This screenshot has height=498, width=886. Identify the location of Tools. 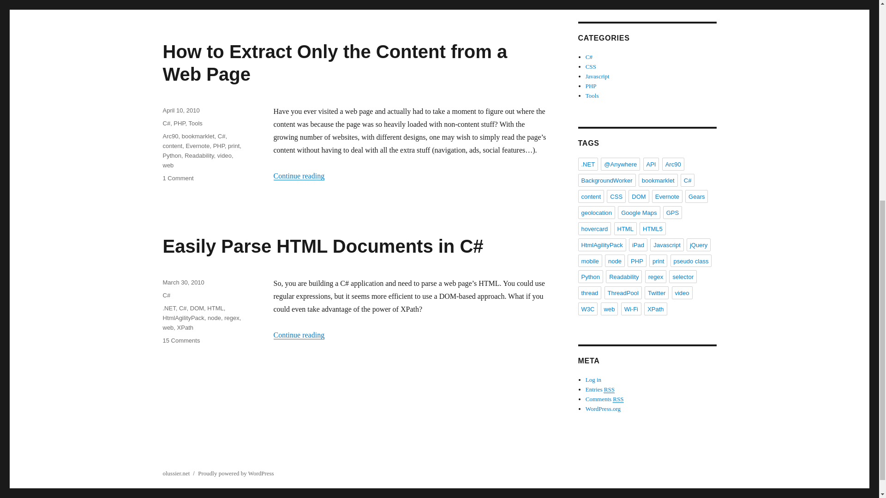
(195, 124).